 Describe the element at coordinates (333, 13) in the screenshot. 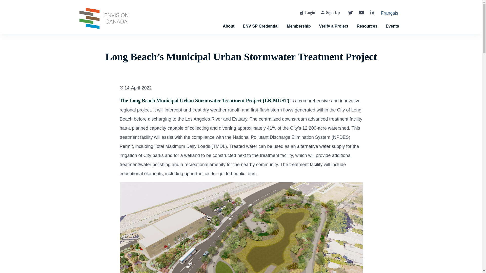

I see `Sign Up` at that location.